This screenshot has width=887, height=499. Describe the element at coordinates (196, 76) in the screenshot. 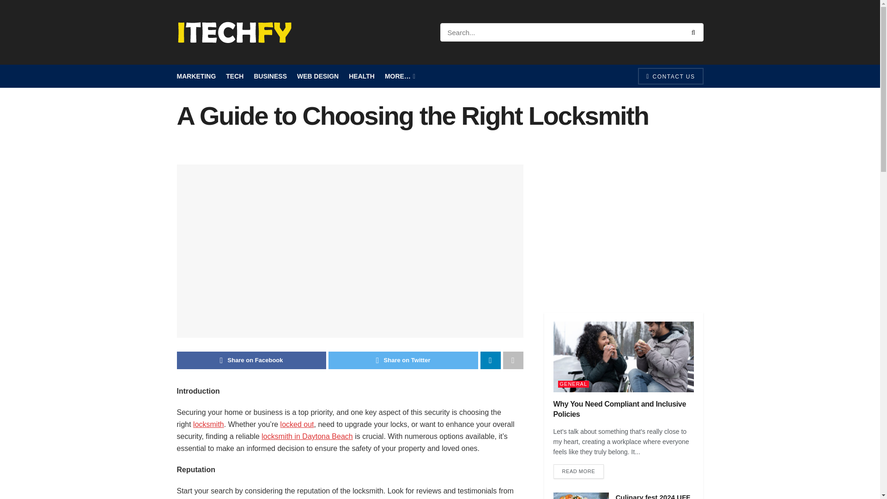

I see `MARKETING` at that location.